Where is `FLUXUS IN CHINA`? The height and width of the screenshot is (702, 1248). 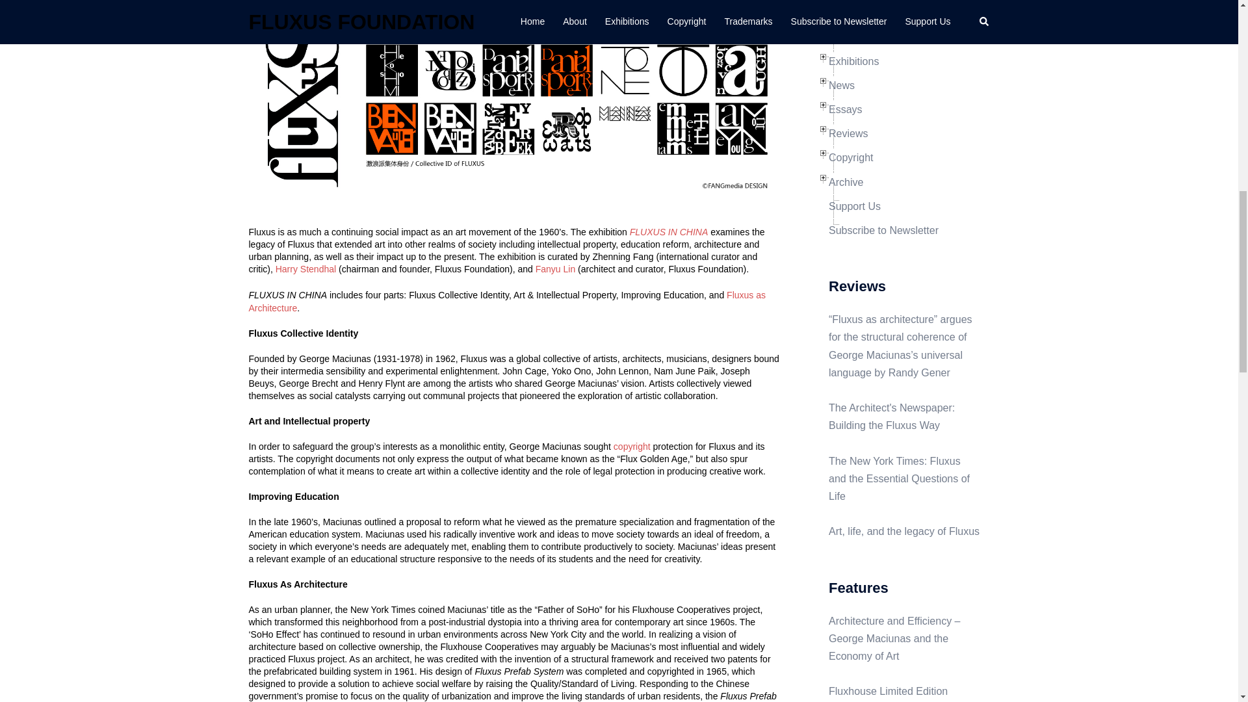 FLUXUS IN CHINA is located at coordinates (669, 231).